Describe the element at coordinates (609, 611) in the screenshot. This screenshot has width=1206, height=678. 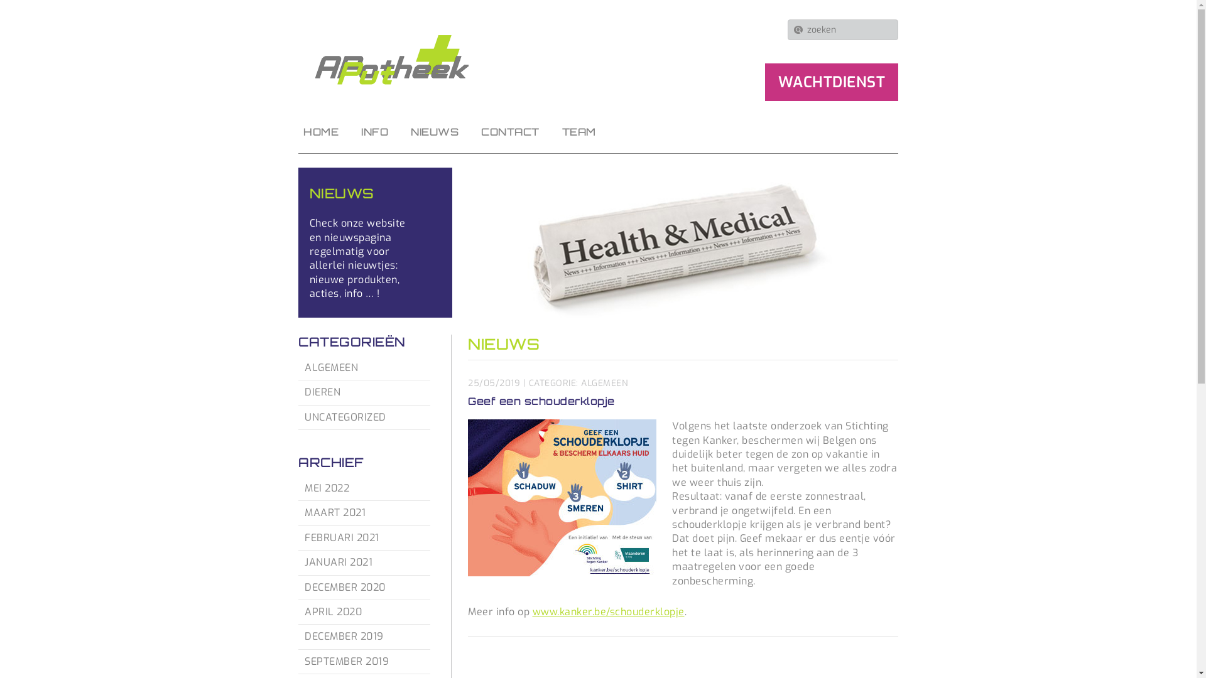
I see `www.kanker.be/schouderklopje` at that location.